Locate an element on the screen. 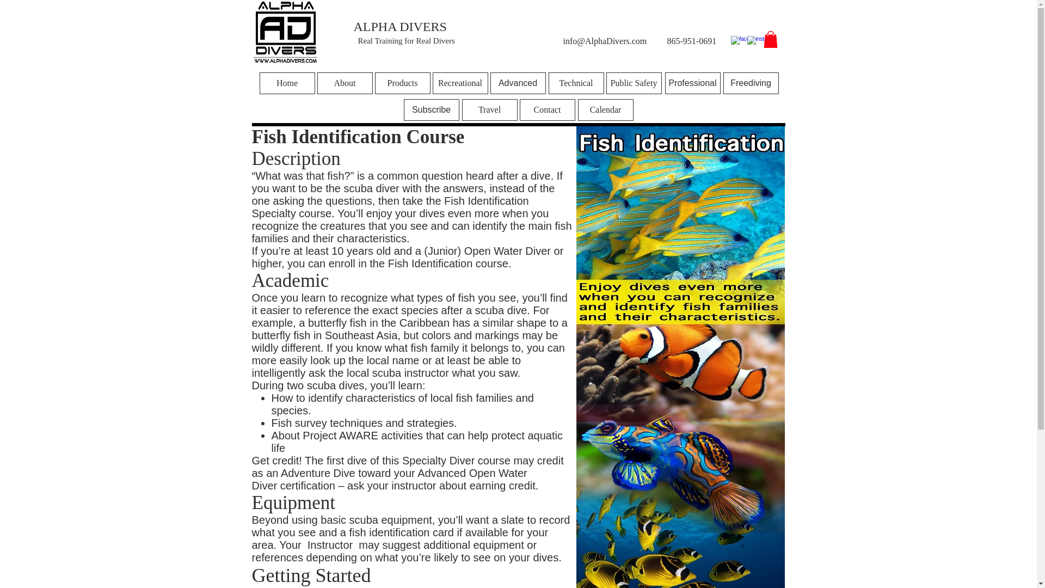 The image size is (1045, 588). Public Safety is located at coordinates (634, 83).